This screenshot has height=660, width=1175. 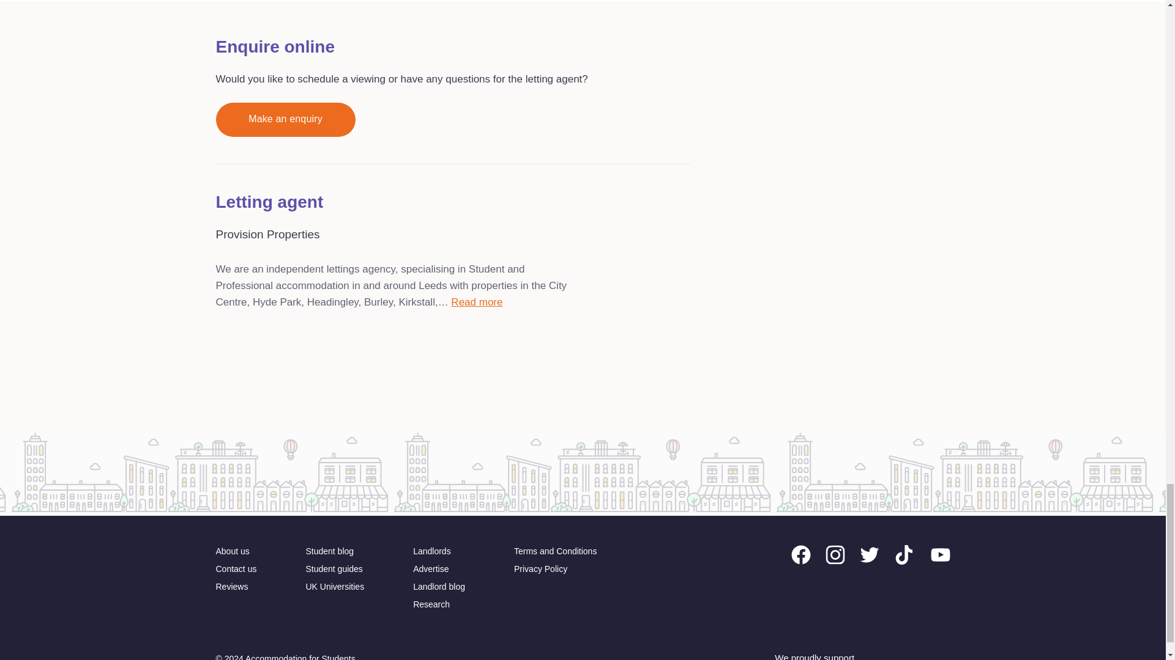 What do you see at coordinates (334, 569) in the screenshot?
I see `Student guides` at bounding box center [334, 569].